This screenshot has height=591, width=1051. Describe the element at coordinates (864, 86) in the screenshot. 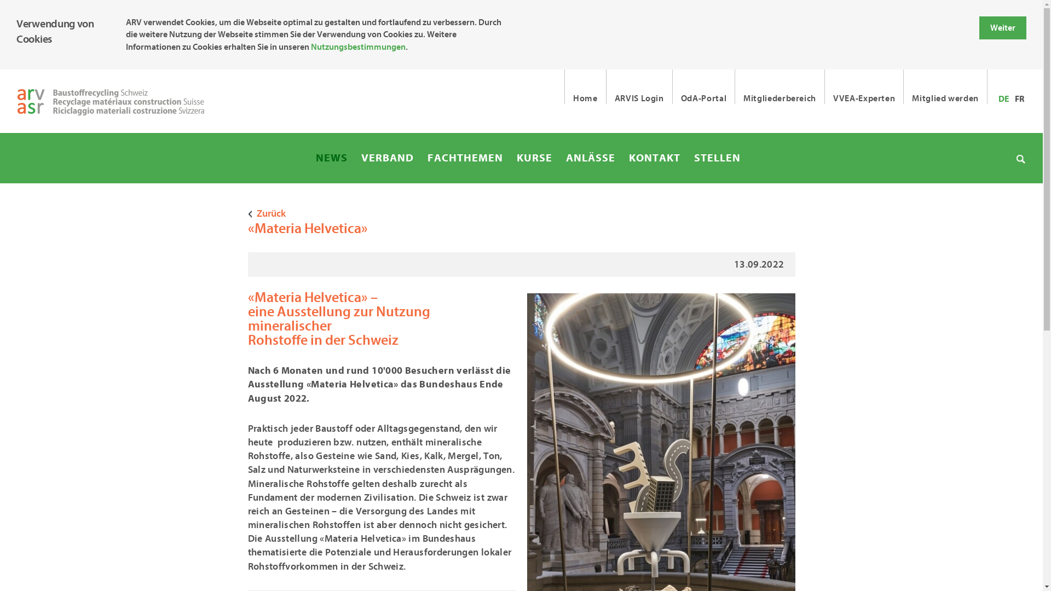

I see `VVEA-Experten` at that location.